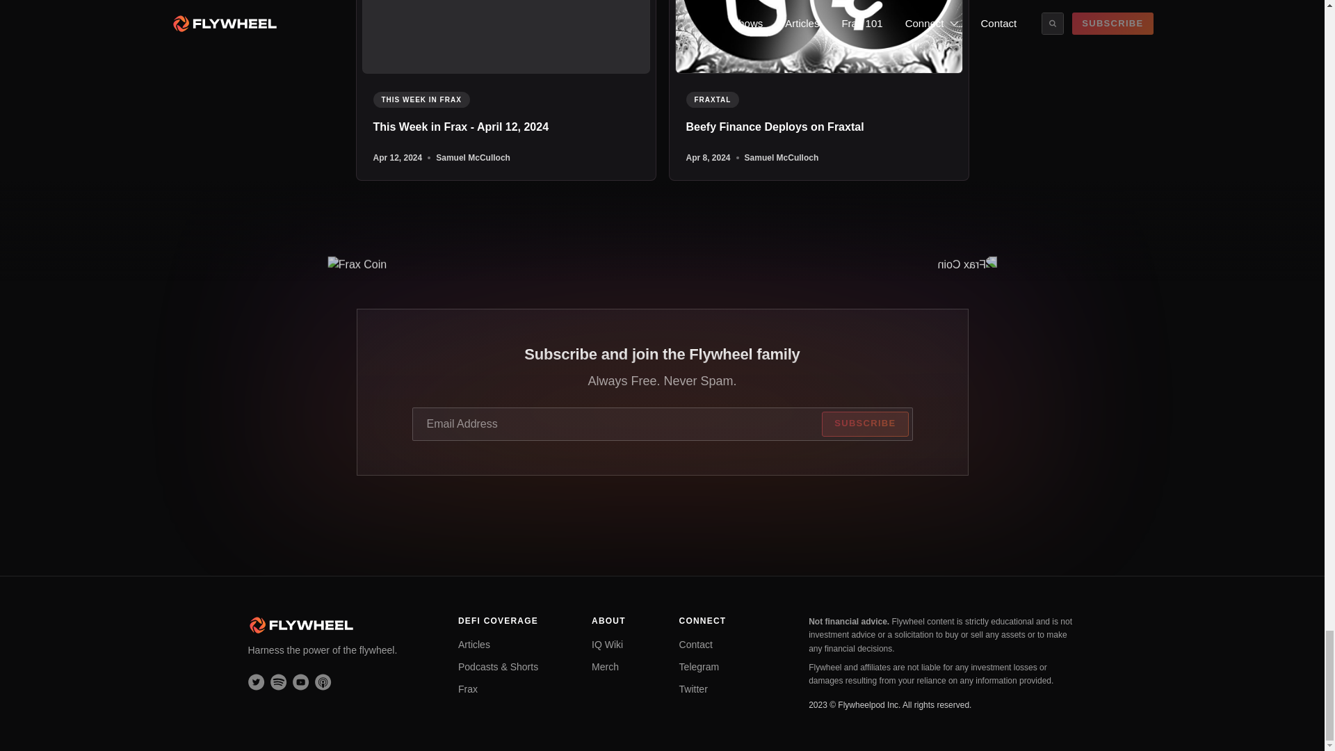 The height and width of the screenshot is (751, 1335). Describe the element at coordinates (865, 423) in the screenshot. I see `SUBSCRIBE` at that location.